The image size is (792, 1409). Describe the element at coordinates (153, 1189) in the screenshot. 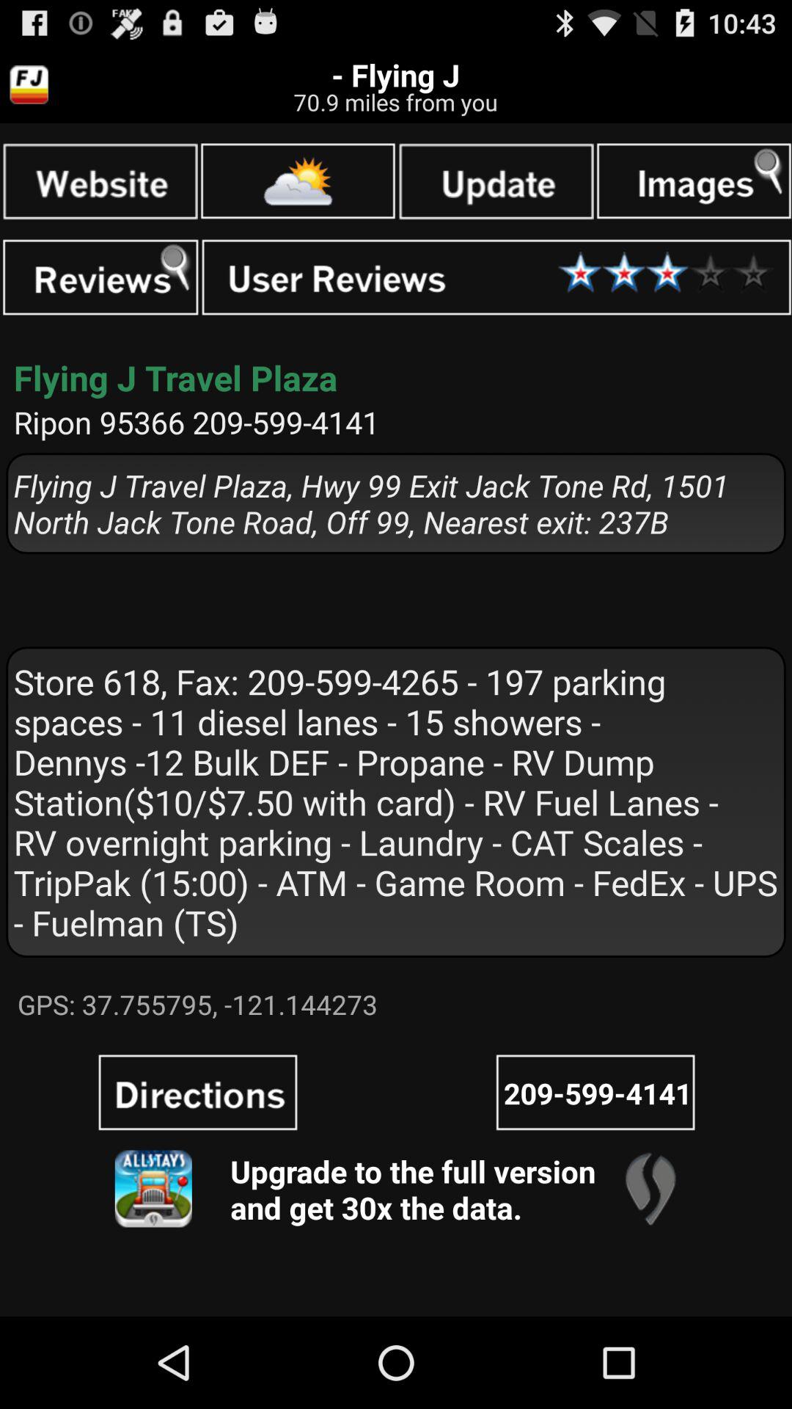

I see `app image` at that location.